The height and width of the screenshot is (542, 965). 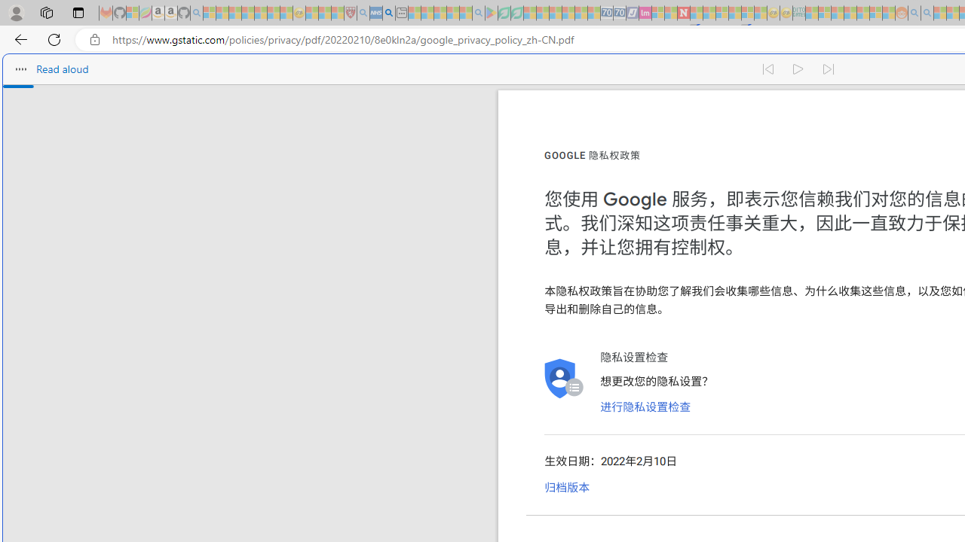 What do you see at coordinates (375, 14) in the screenshot?
I see `NCL Adult Asthma Inhaler Choice Guideline - Sleeping` at bounding box center [375, 14].